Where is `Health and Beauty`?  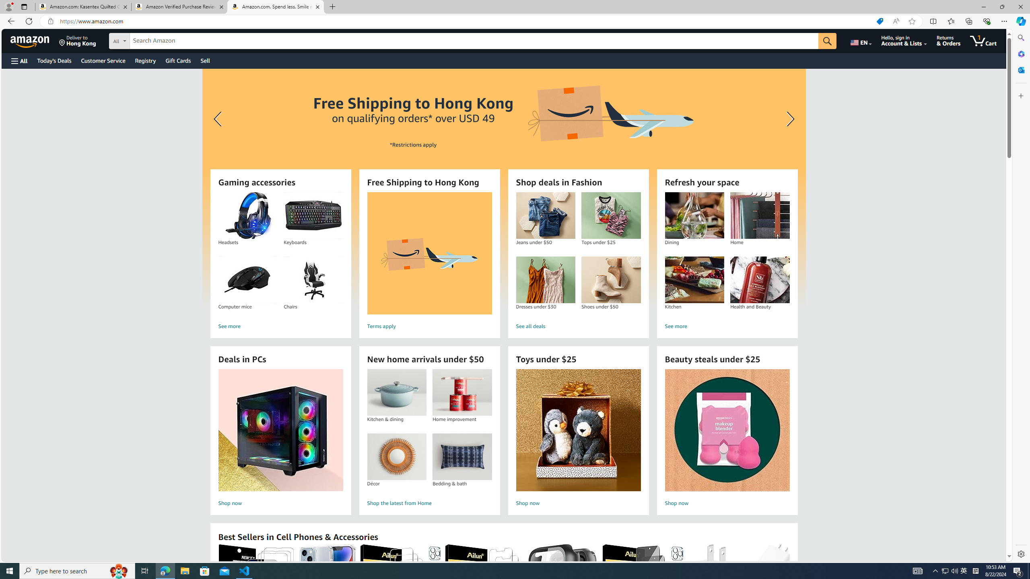 Health and Beauty is located at coordinates (760, 280).